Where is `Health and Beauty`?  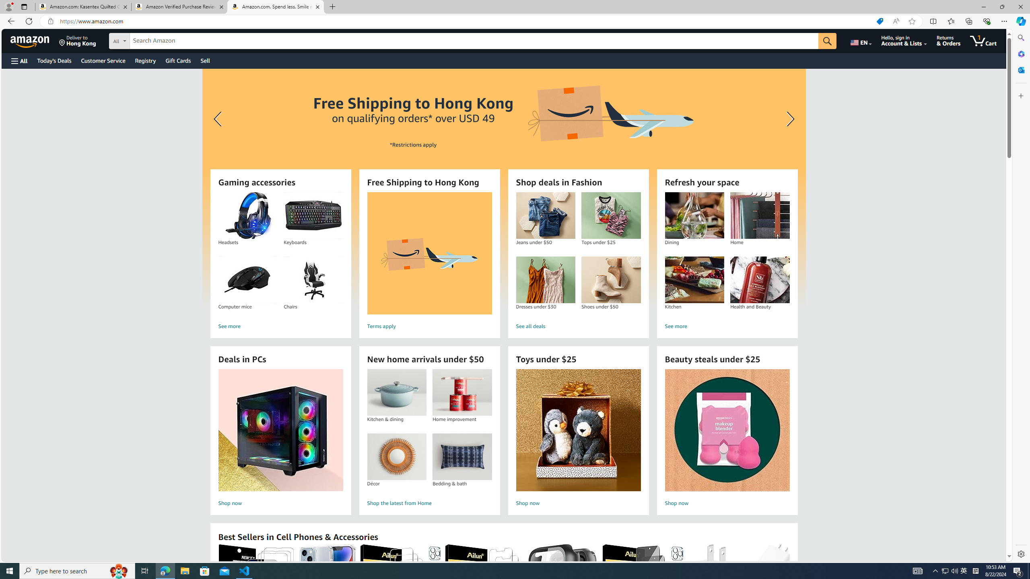 Health and Beauty is located at coordinates (760, 280).